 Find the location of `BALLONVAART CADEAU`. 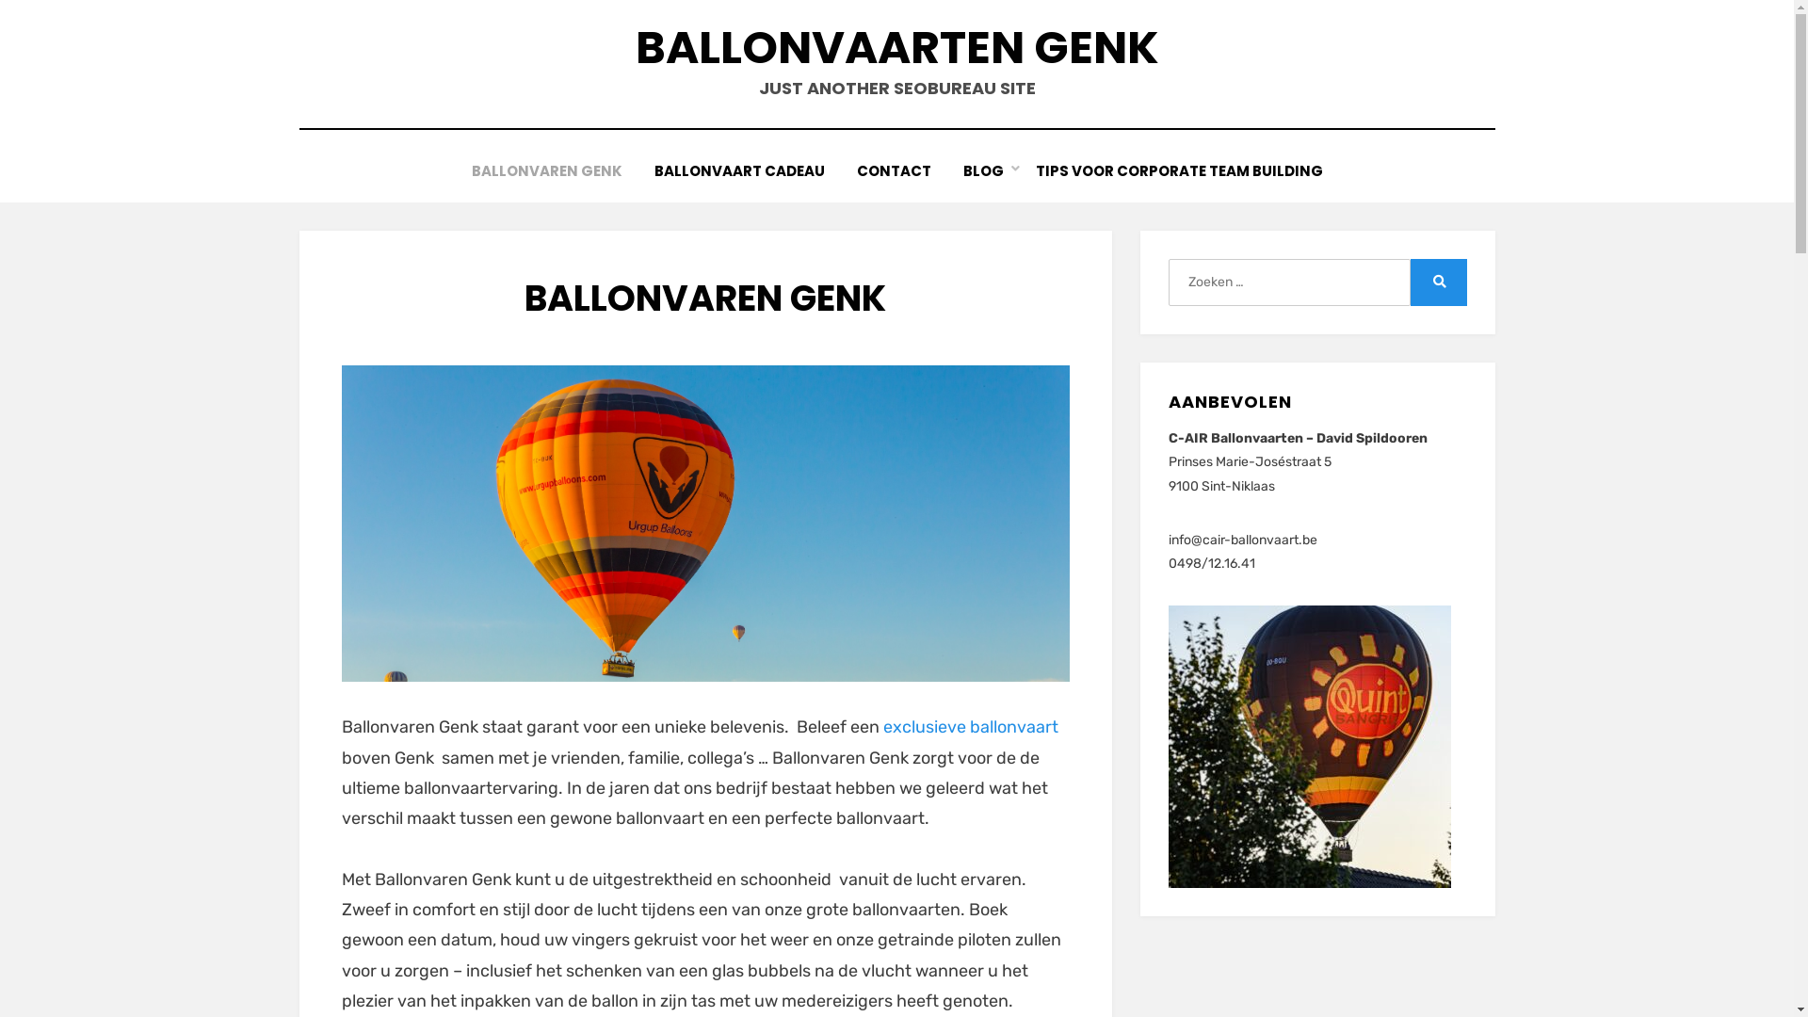

BALLONVAART CADEAU is located at coordinates (740, 171).